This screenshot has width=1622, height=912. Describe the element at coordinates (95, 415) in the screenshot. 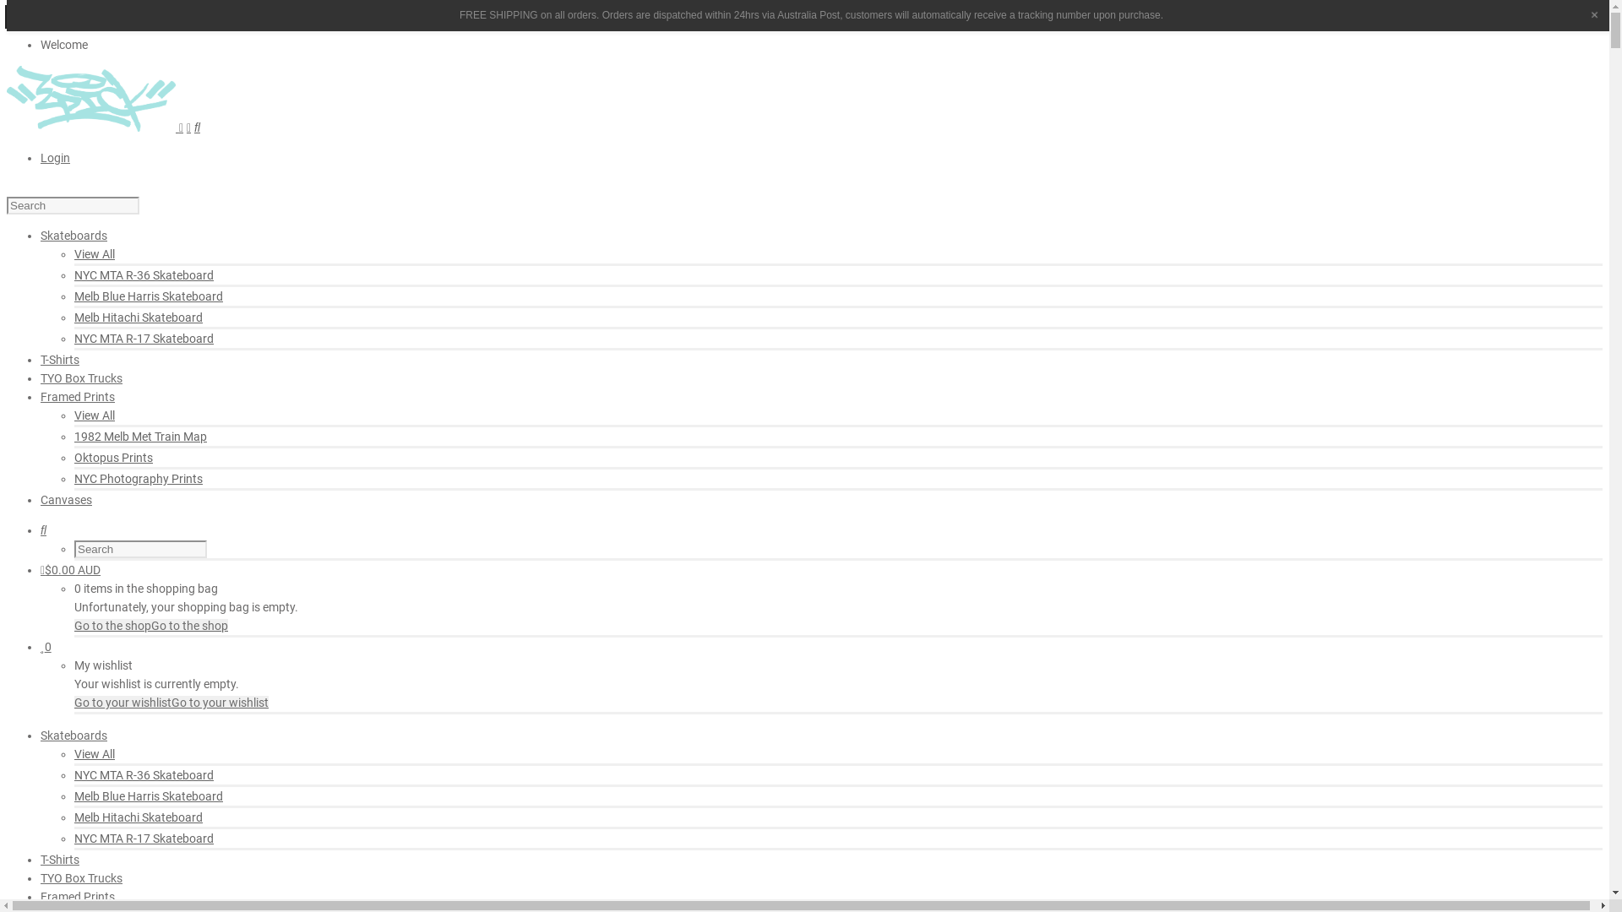

I see `View All` at that location.